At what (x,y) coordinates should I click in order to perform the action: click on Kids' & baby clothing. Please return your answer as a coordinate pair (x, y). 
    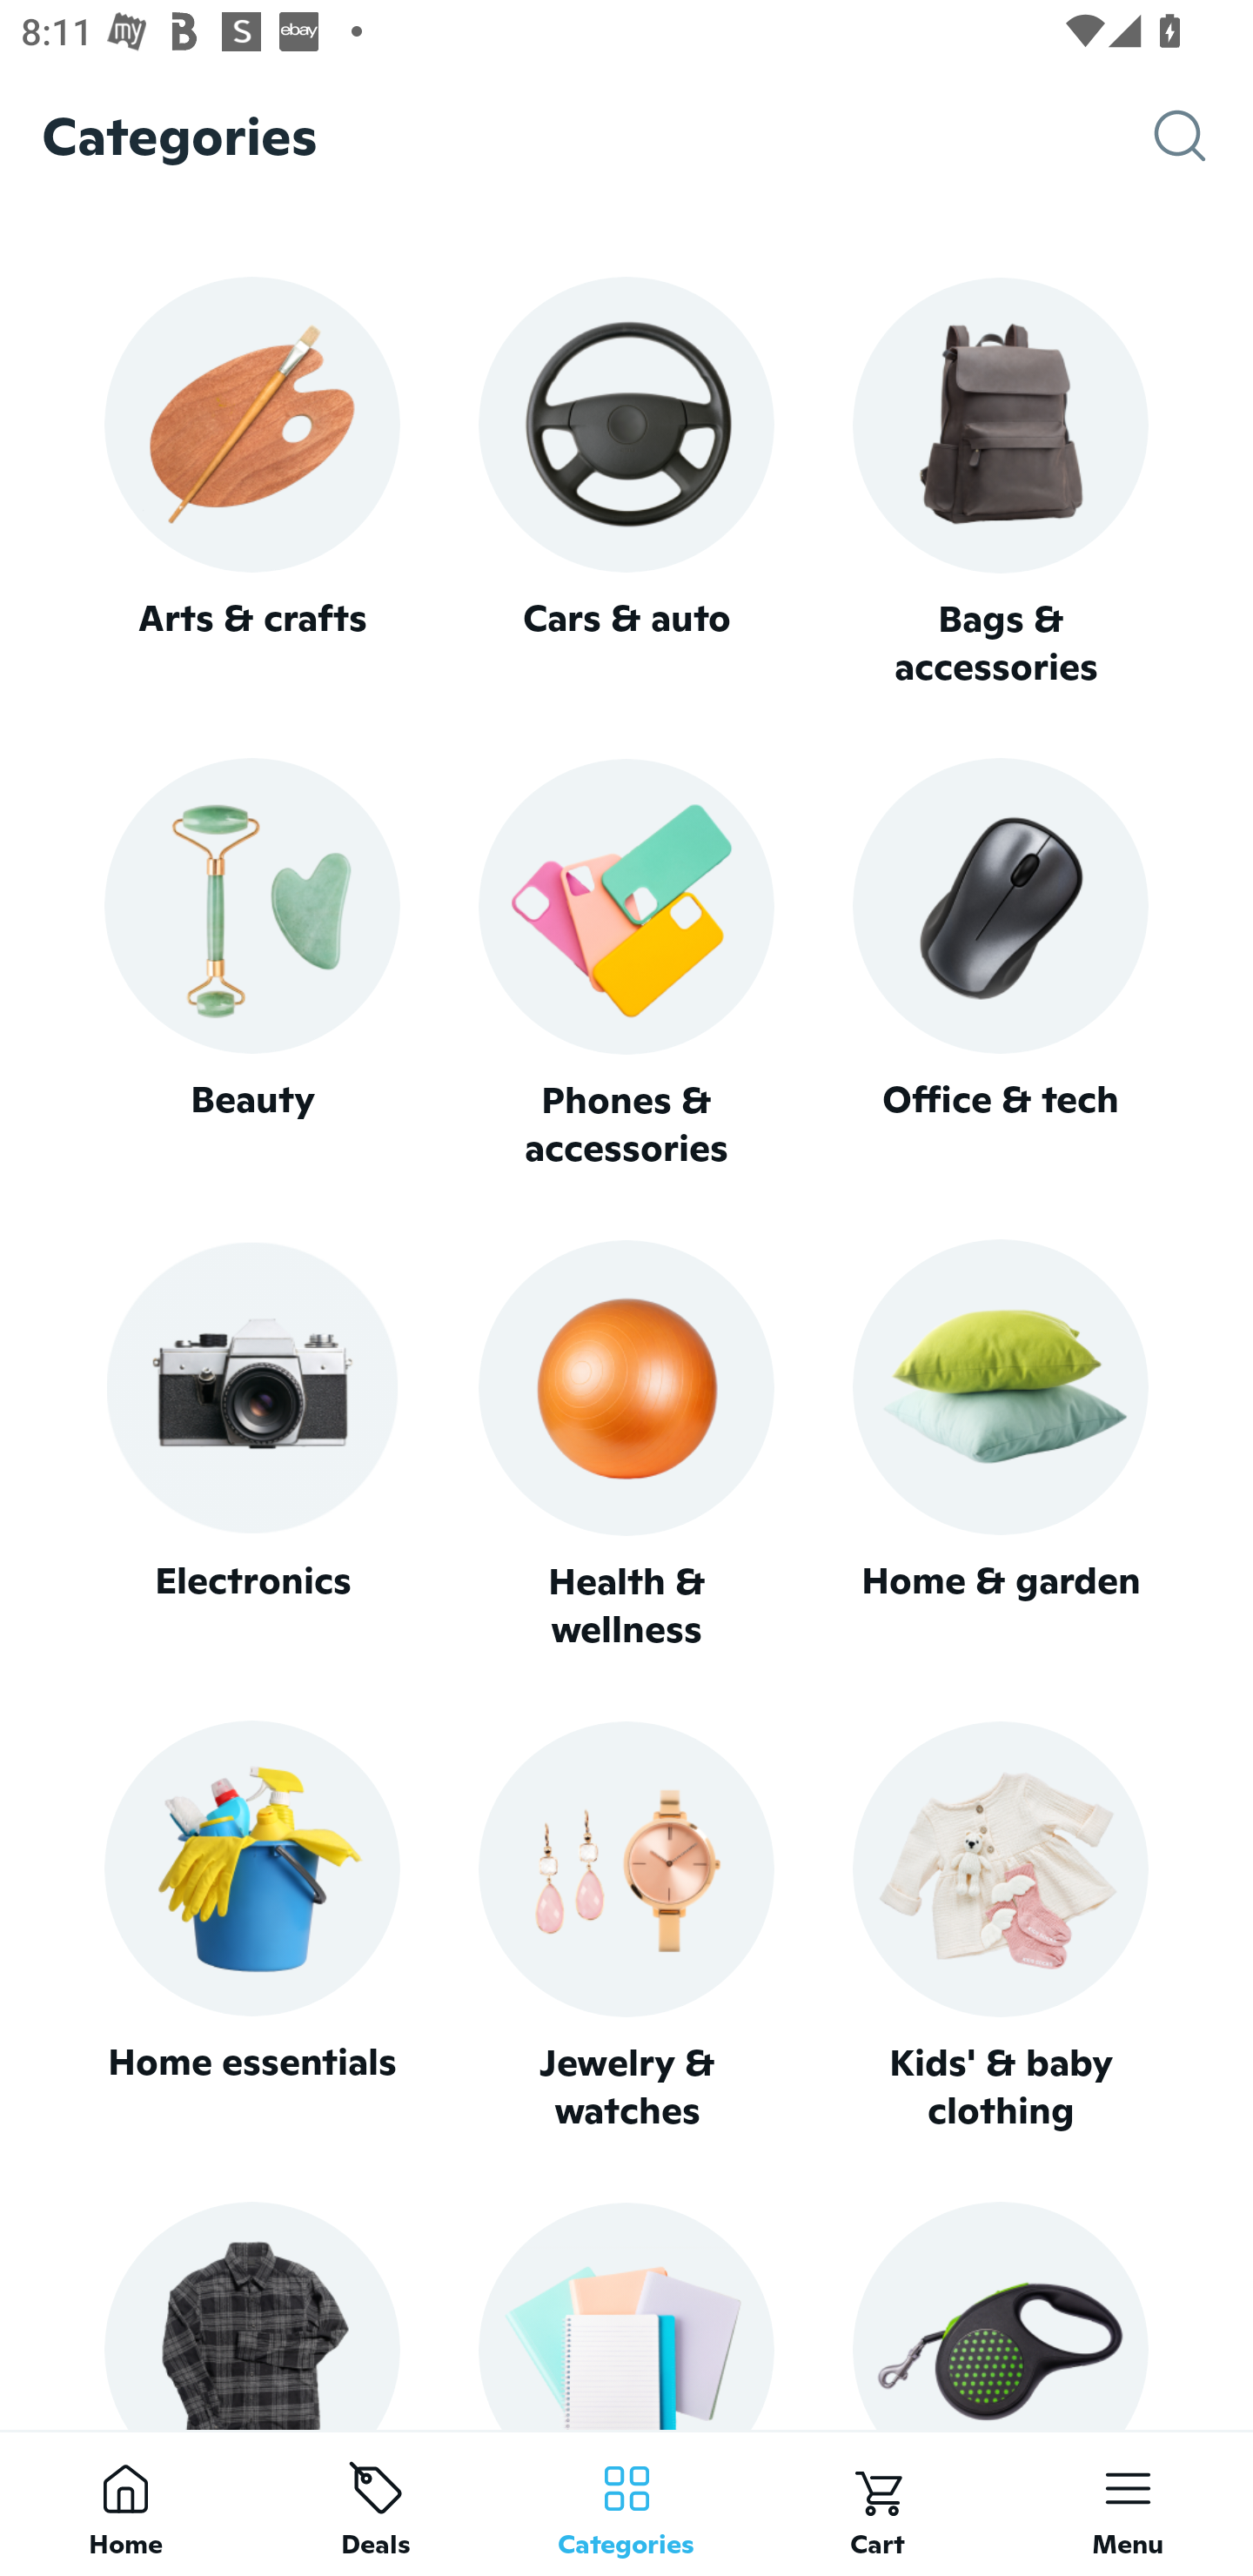
    Looking at the image, I should click on (1001, 1927).